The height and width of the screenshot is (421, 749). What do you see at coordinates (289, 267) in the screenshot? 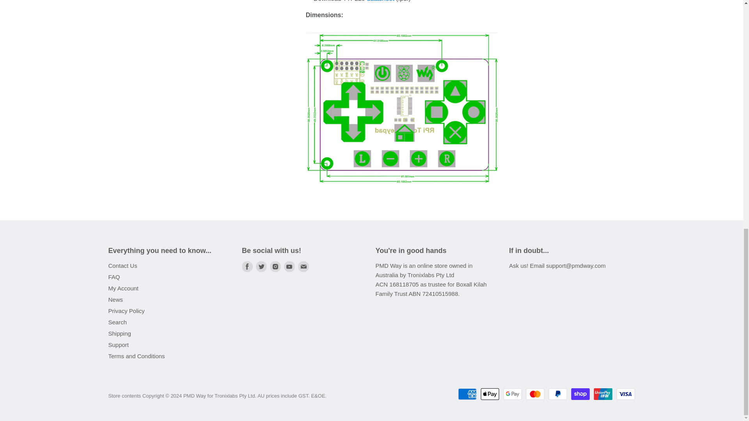
I see `Youtube` at bounding box center [289, 267].